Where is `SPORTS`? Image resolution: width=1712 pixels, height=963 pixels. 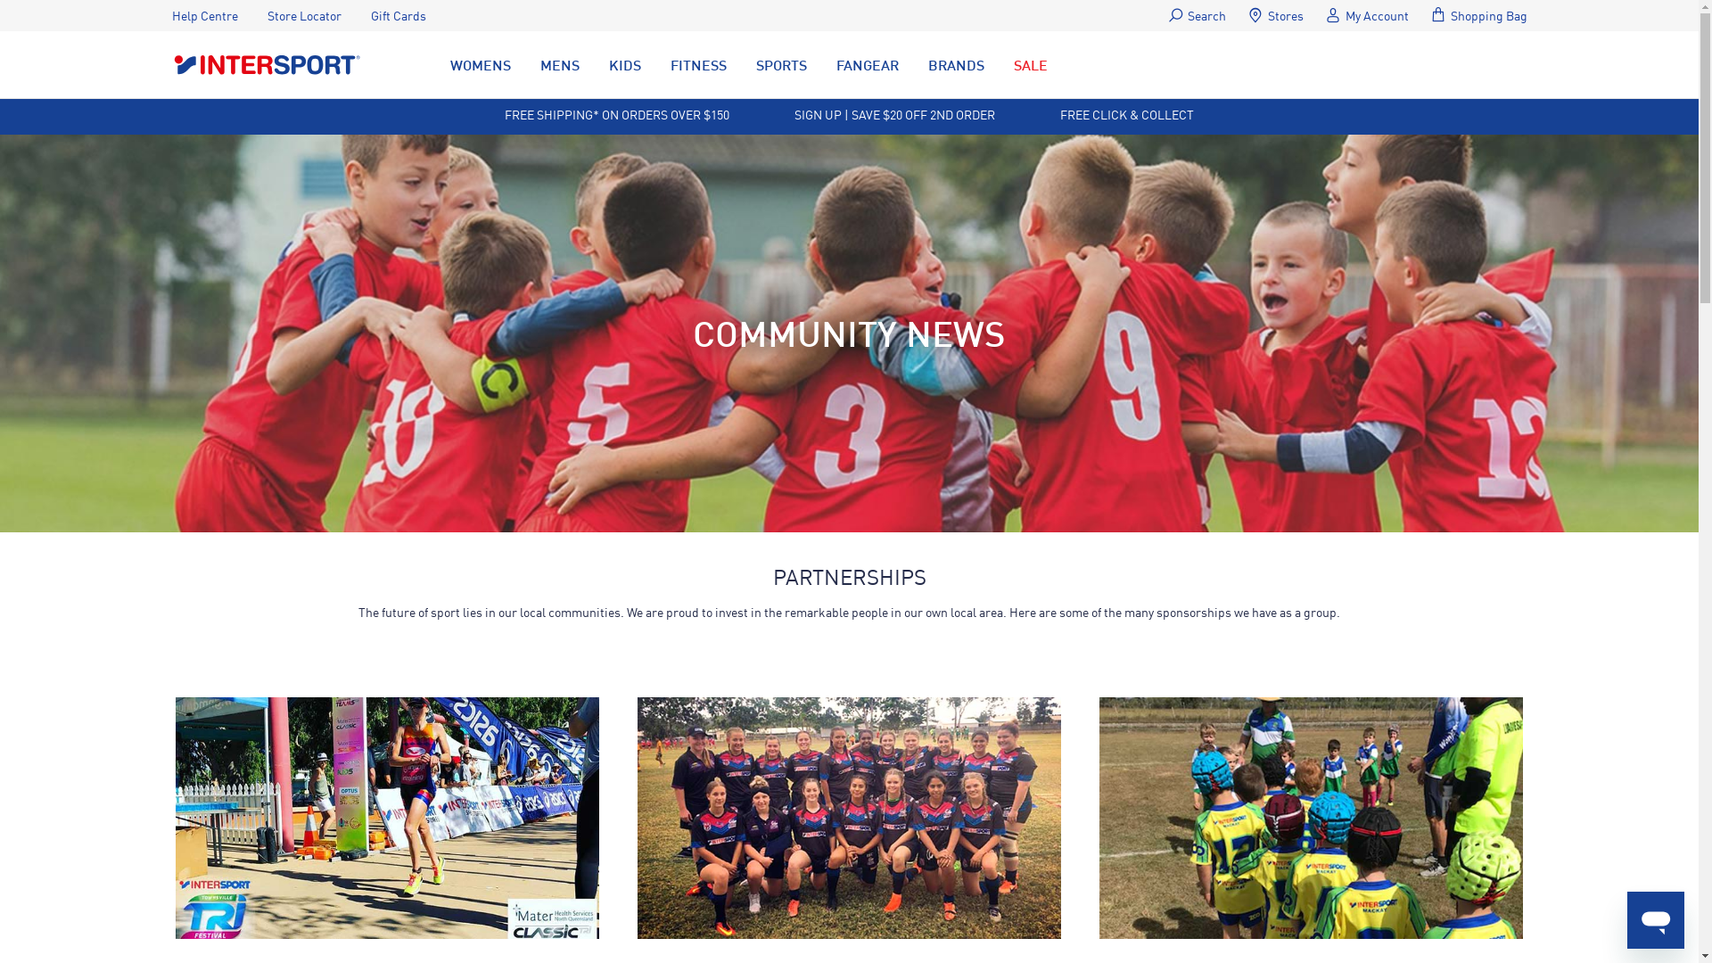 SPORTS is located at coordinates (781, 65).